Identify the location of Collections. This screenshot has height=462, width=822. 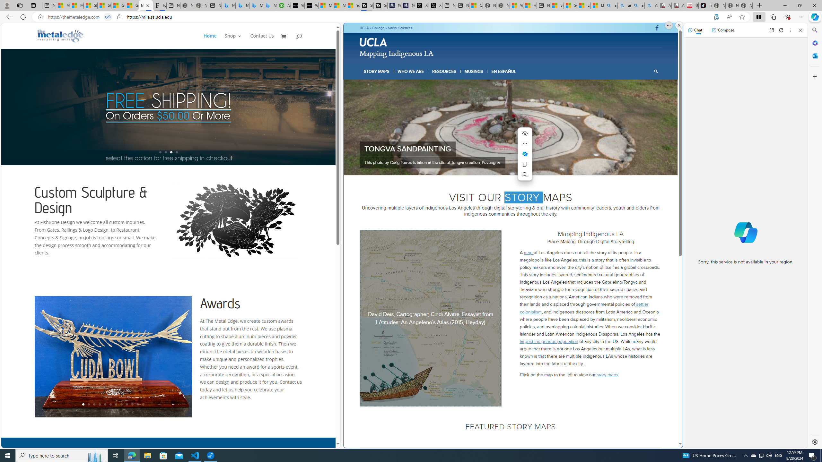
(773, 17).